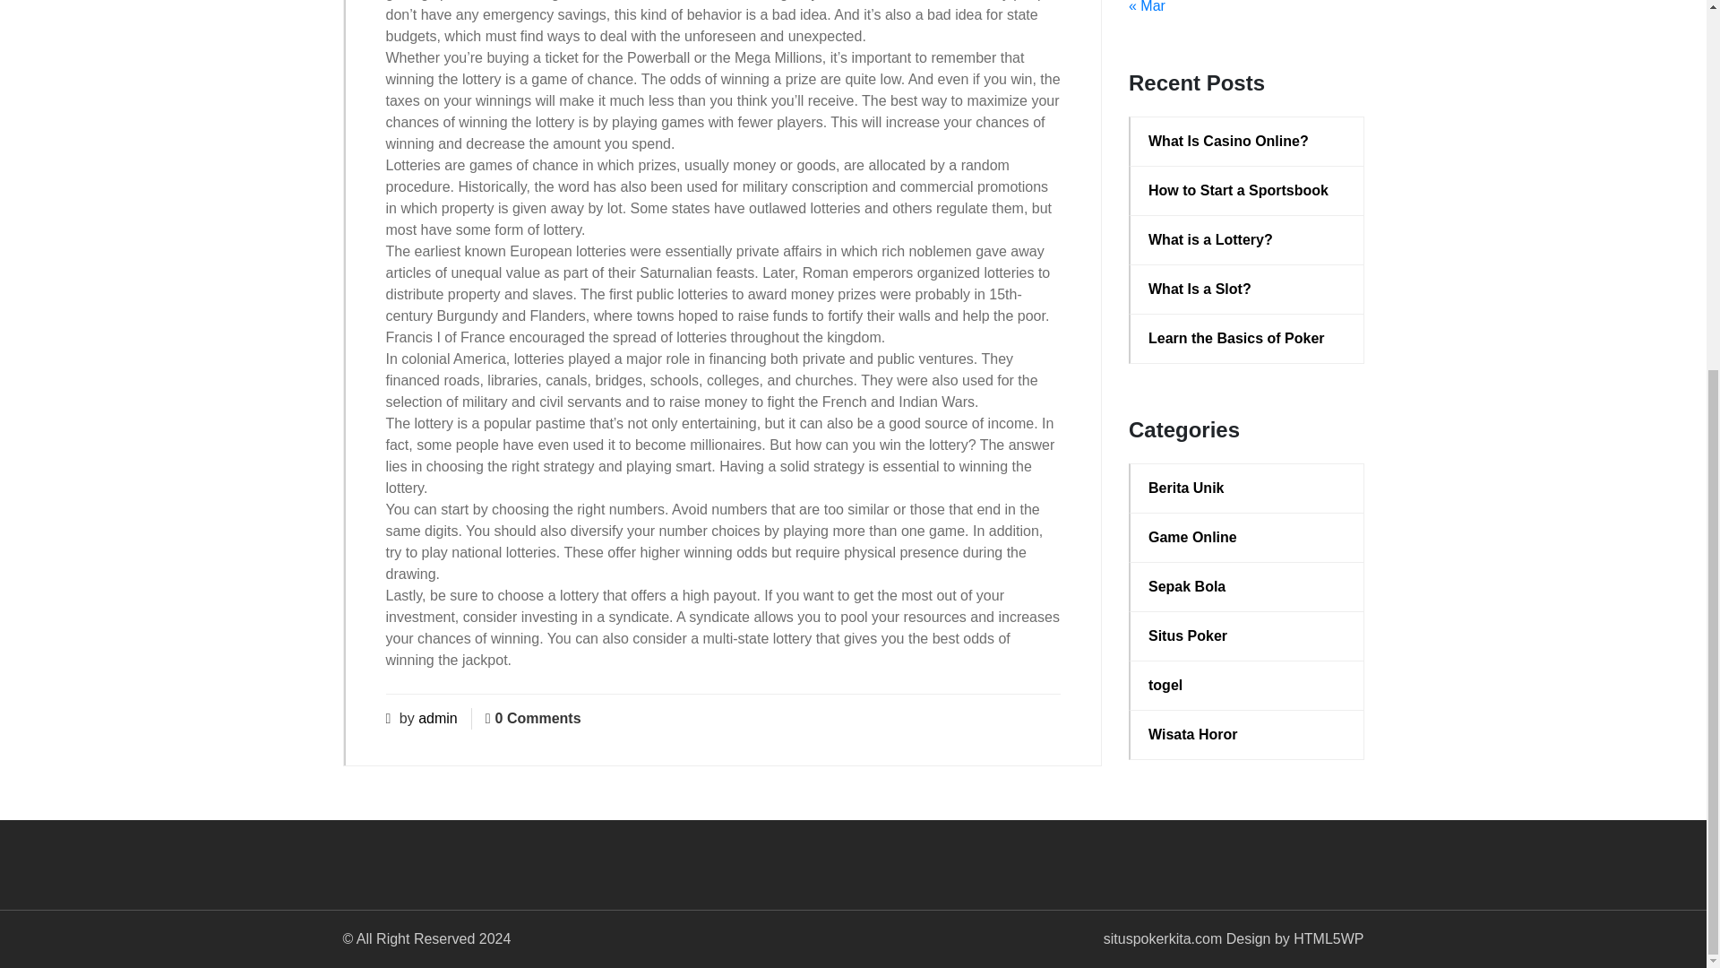  Describe the element at coordinates (1247, 685) in the screenshot. I see `togel` at that location.